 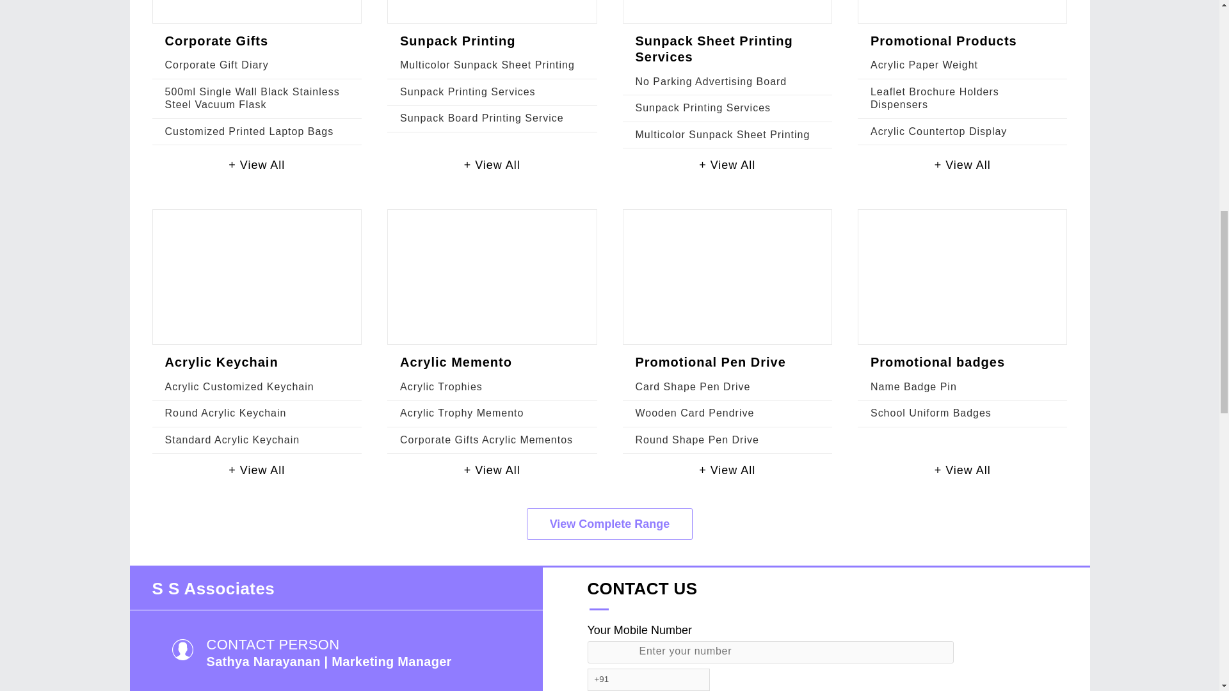 I want to click on Sunpack Printing, so click(x=457, y=40).